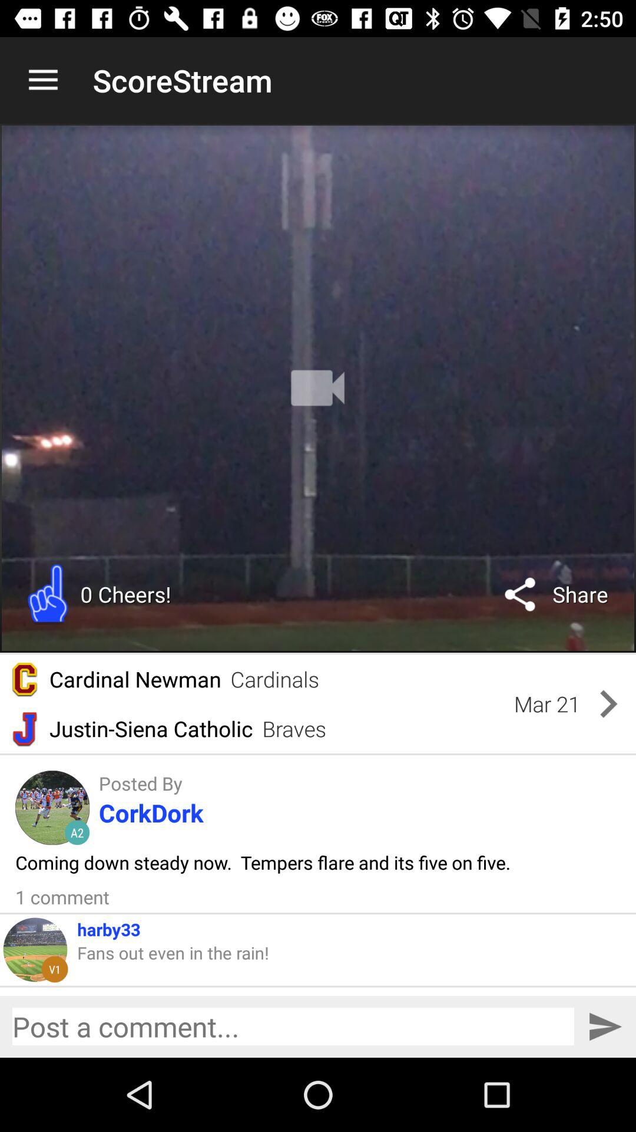 The height and width of the screenshot is (1132, 636). I want to click on turn off the item below the harby33 item, so click(173, 953).